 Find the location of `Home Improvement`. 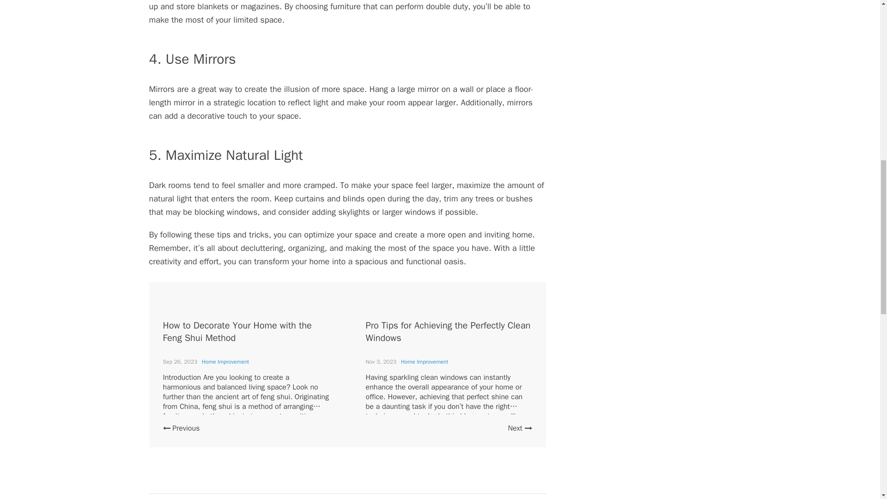

Home Improvement is located at coordinates (225, 361).